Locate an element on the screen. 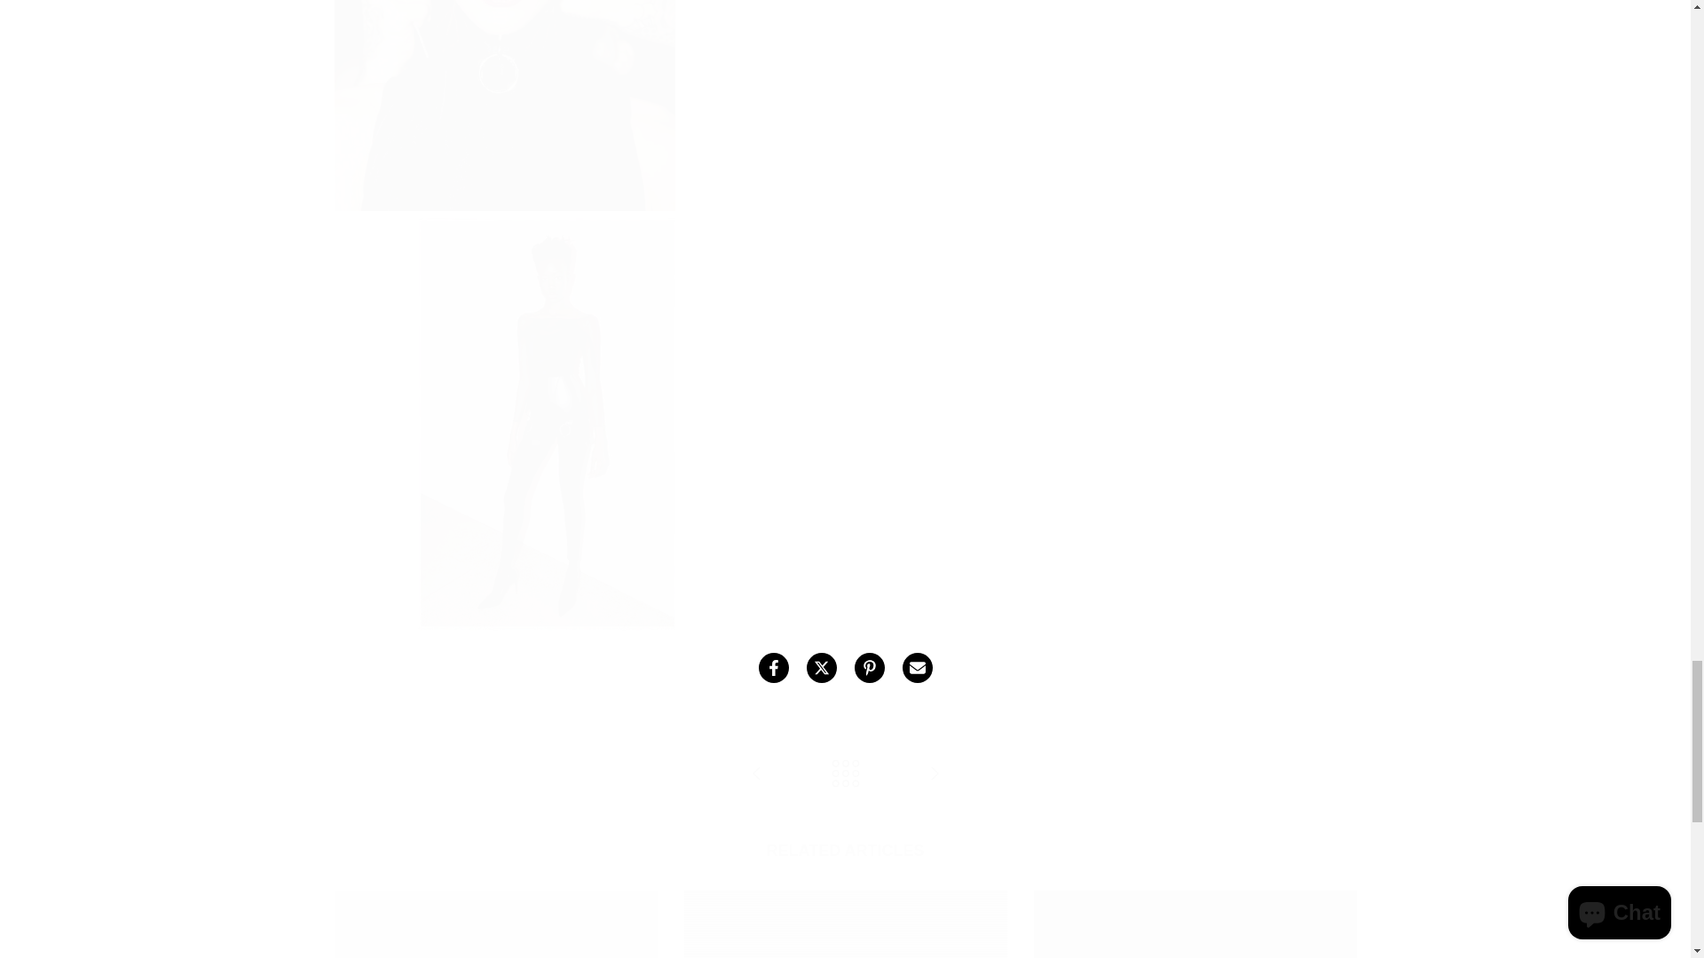  DICHOTOMY is located at coordinates (756, 775).